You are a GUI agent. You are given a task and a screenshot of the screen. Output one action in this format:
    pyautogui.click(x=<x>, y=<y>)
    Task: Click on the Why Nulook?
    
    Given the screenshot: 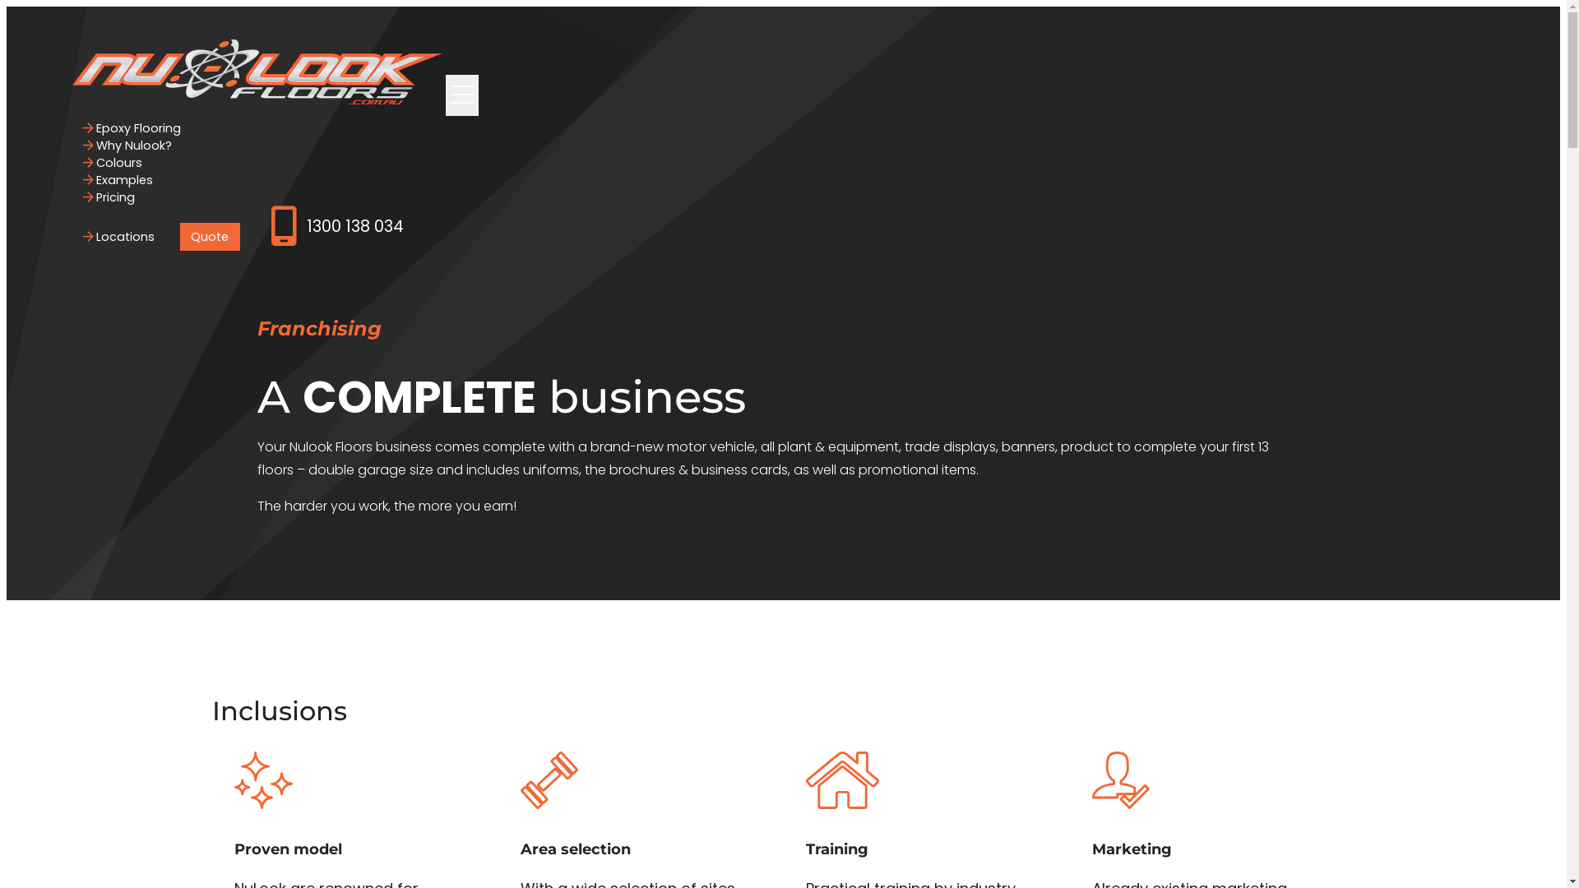 What is the action you would take?
    pyautogui.click(x=128, y=145)
    